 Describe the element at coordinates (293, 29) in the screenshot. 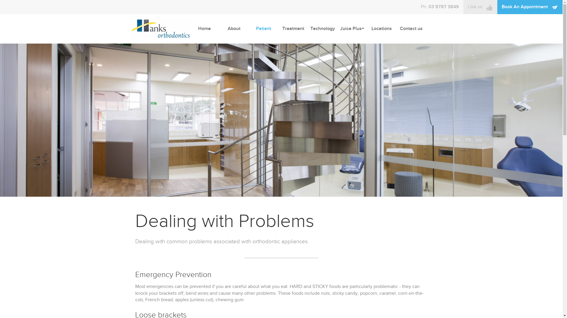

I see `Treatment` at that location.